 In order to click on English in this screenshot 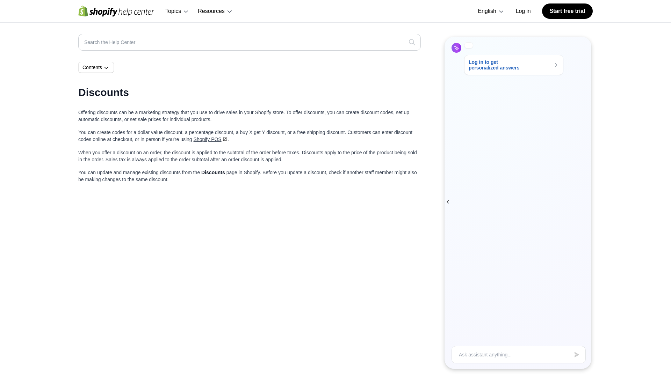, I will do `click(491, 11)`.